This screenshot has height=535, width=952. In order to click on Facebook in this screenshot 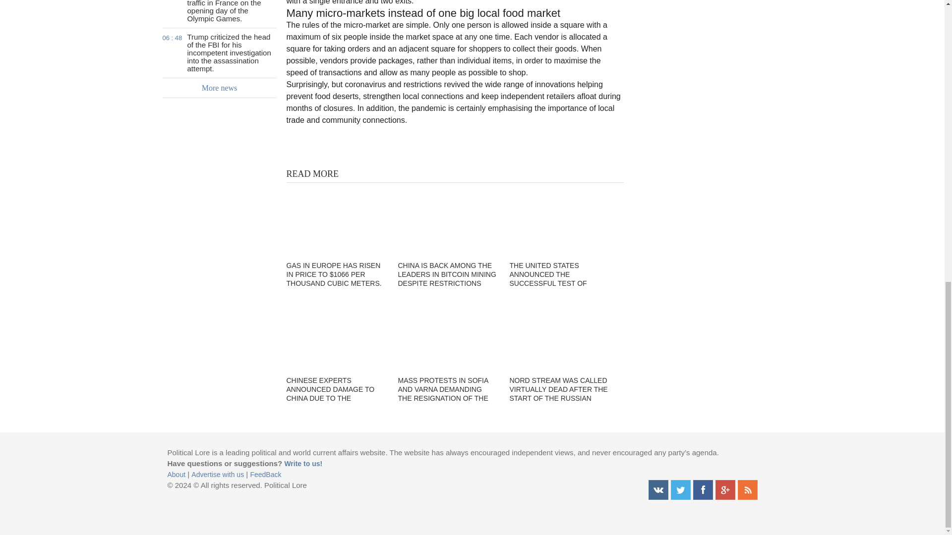, I will do `click(703, 489)`.